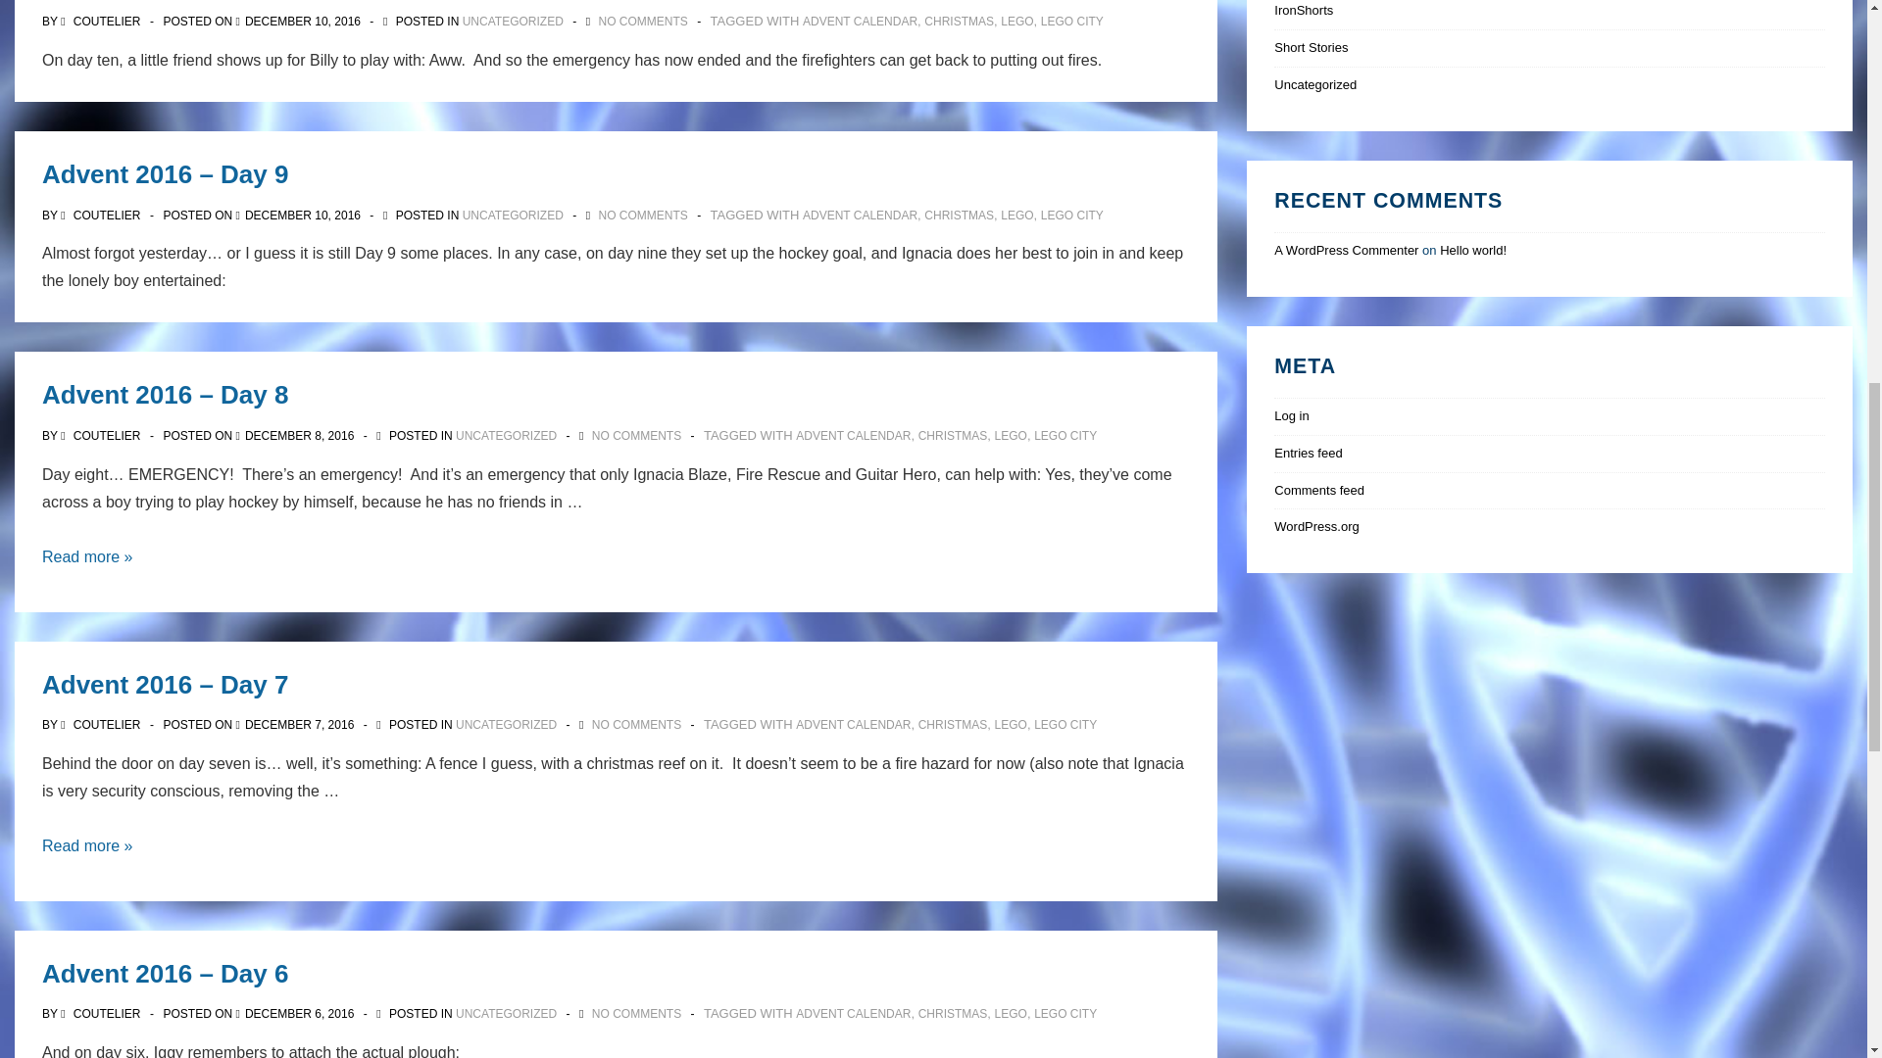 This screenshot has height=1058, width=1882. Describe the element at coordinates (102, 725) in the screenshot. I see `View all posts by Coutelier` at that location.